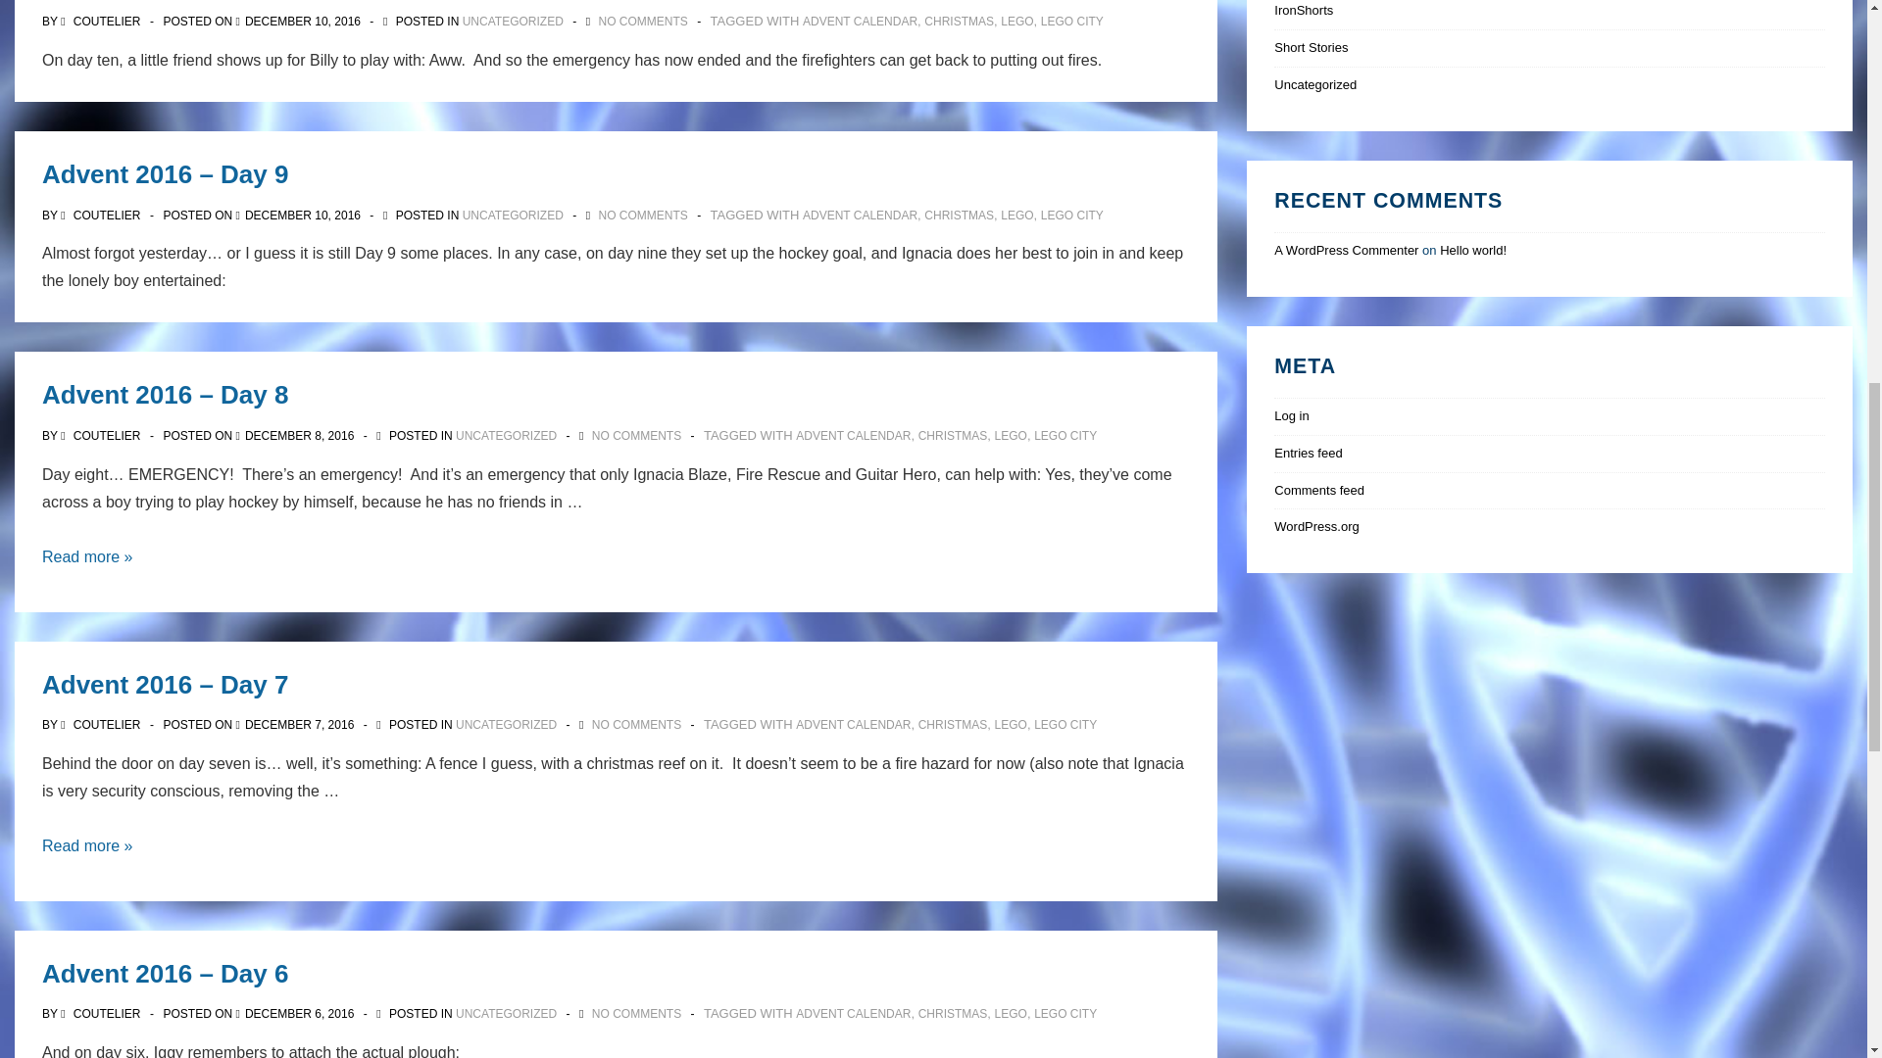 This screenshot has height=1058, width=1882. Describe the element at coordinates (102, 725) in the screenshot. I see `View all posts by Coutelier` at that location.